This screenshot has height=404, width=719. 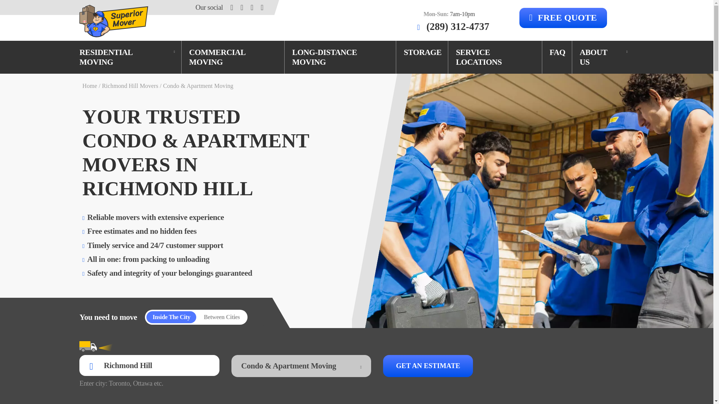 I want to click on SERVICE LOCATIONS, so click(x=495, y=58).